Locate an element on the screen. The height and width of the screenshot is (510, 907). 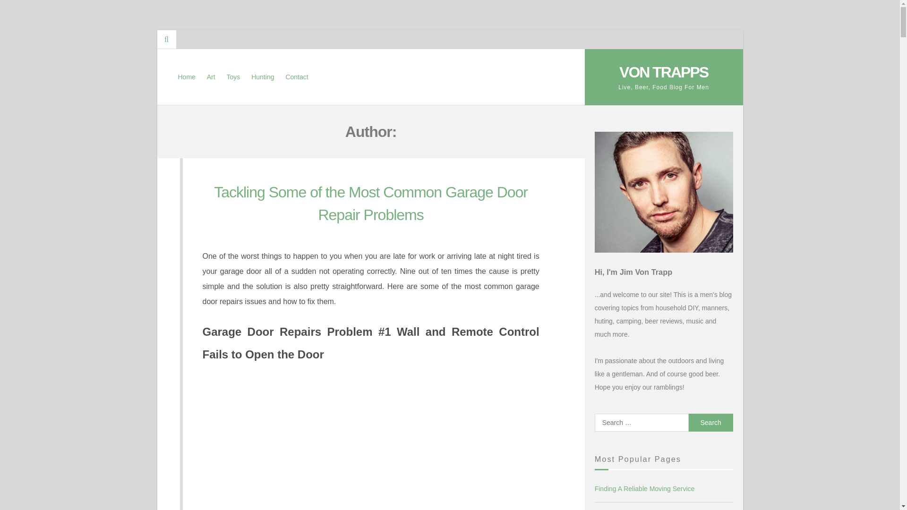
Home is located at coordinates (186, 76).